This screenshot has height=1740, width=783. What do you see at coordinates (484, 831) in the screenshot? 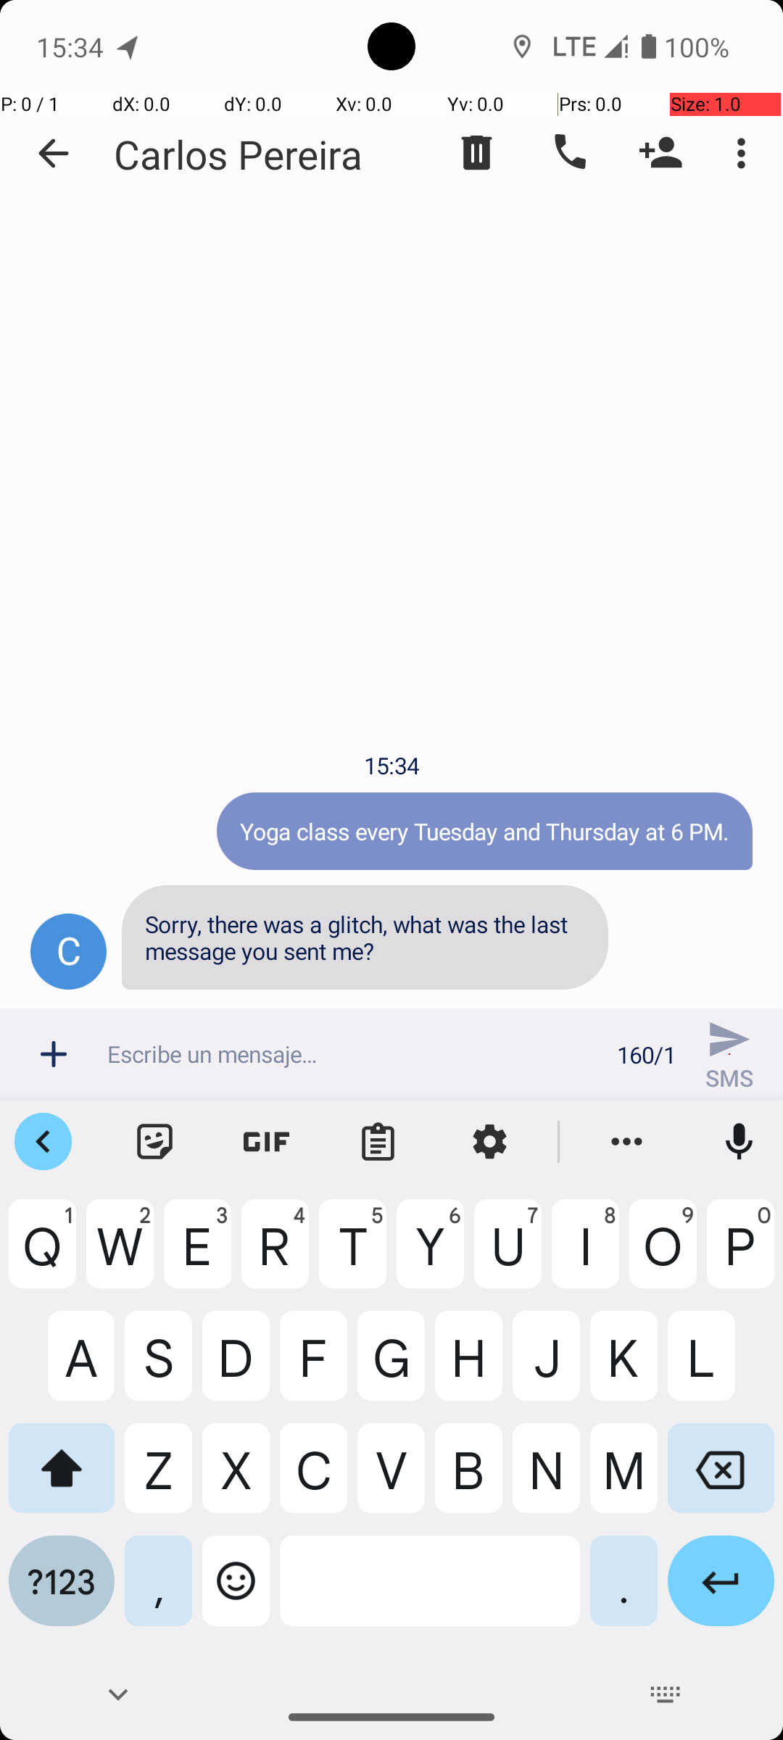
I see `Yoga class every Tuesday and Thursday at 6 PM.` at bounding box center [484, 831].